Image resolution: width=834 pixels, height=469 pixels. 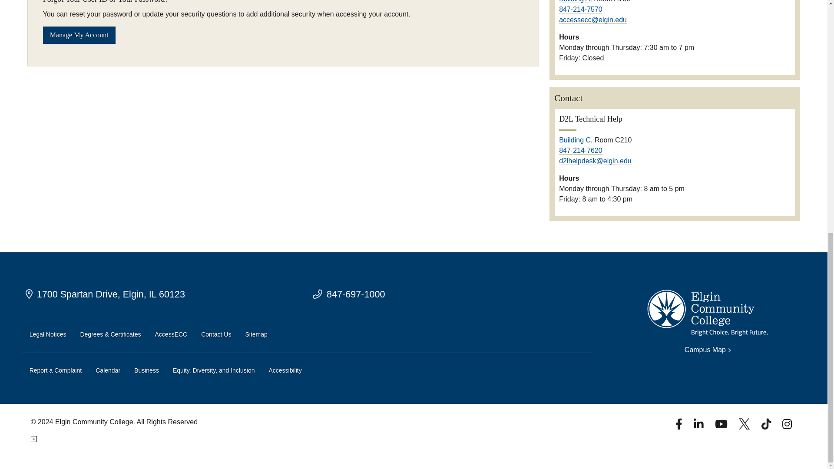 What do you see at coordinates (48, 334) in the screenshot?
I see `Legal Notices` at bounding box center [48, 334].